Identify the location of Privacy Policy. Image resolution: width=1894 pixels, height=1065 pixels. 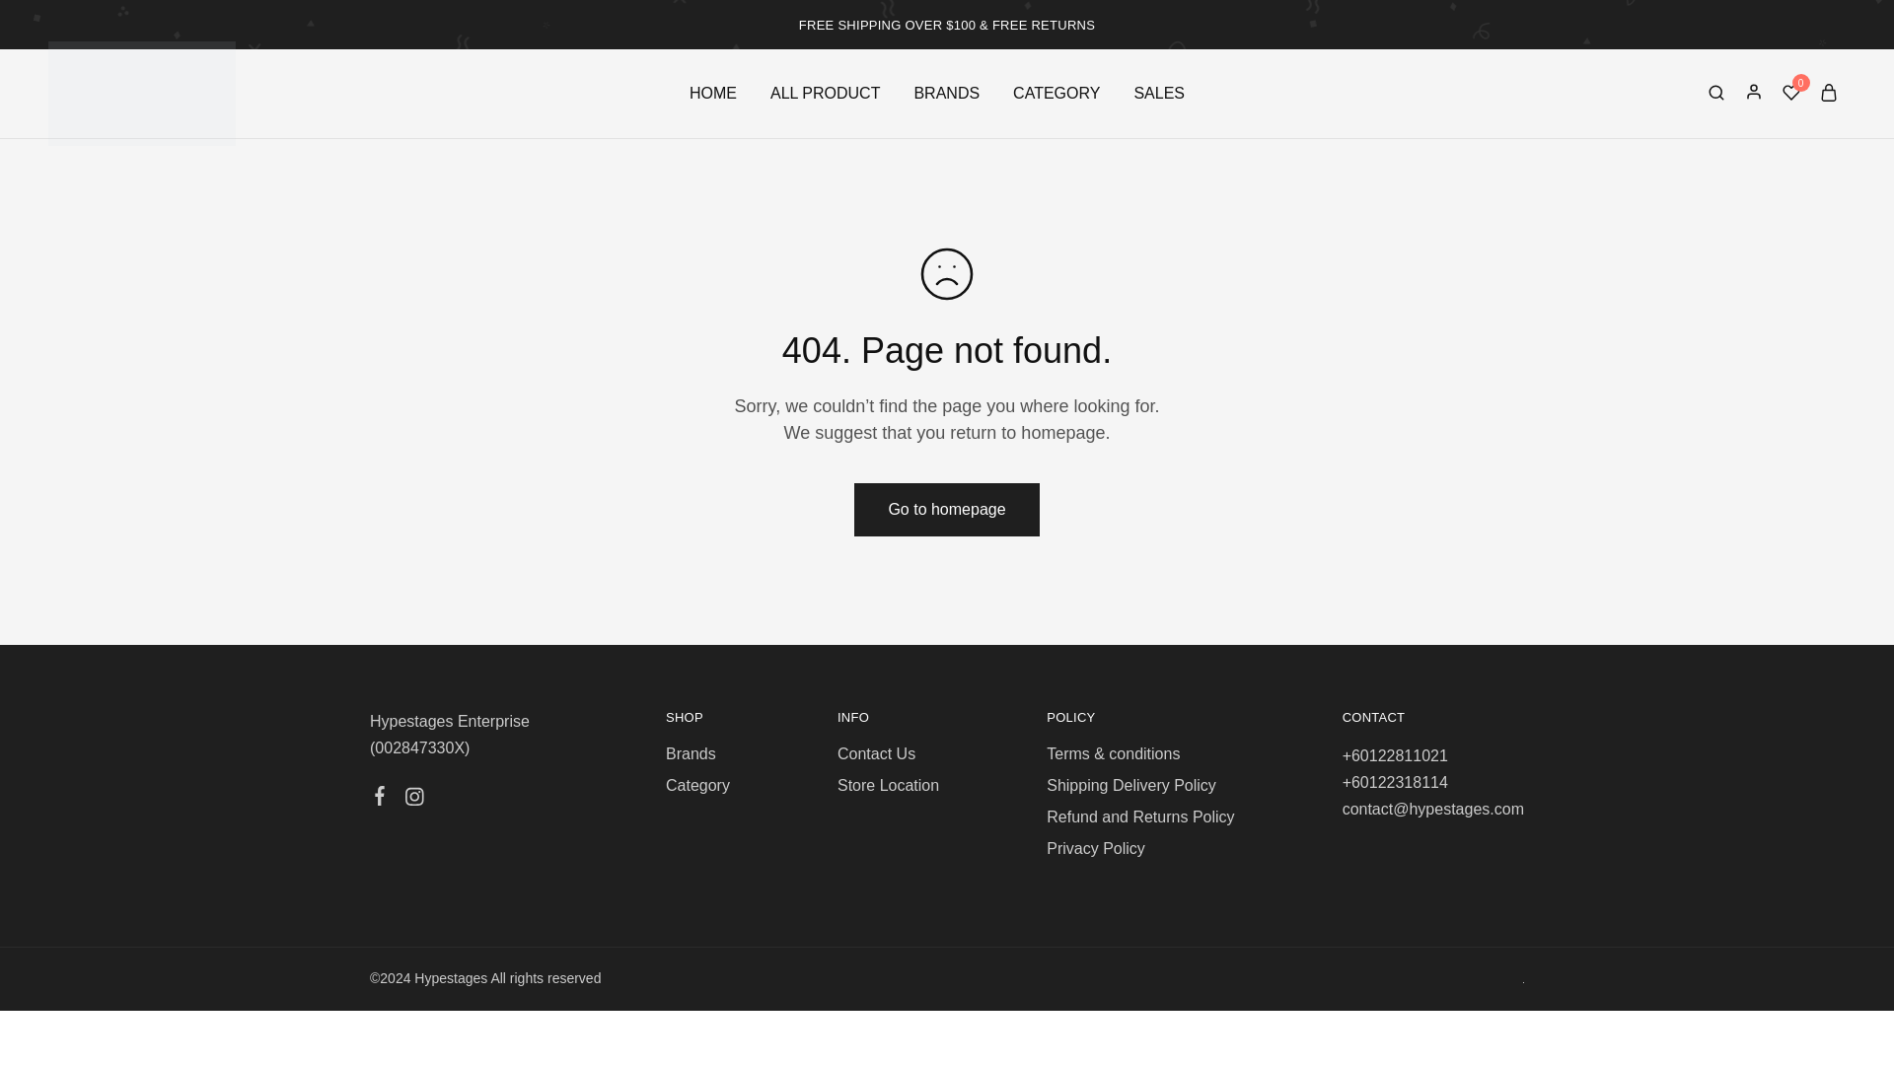
(1096, 848).